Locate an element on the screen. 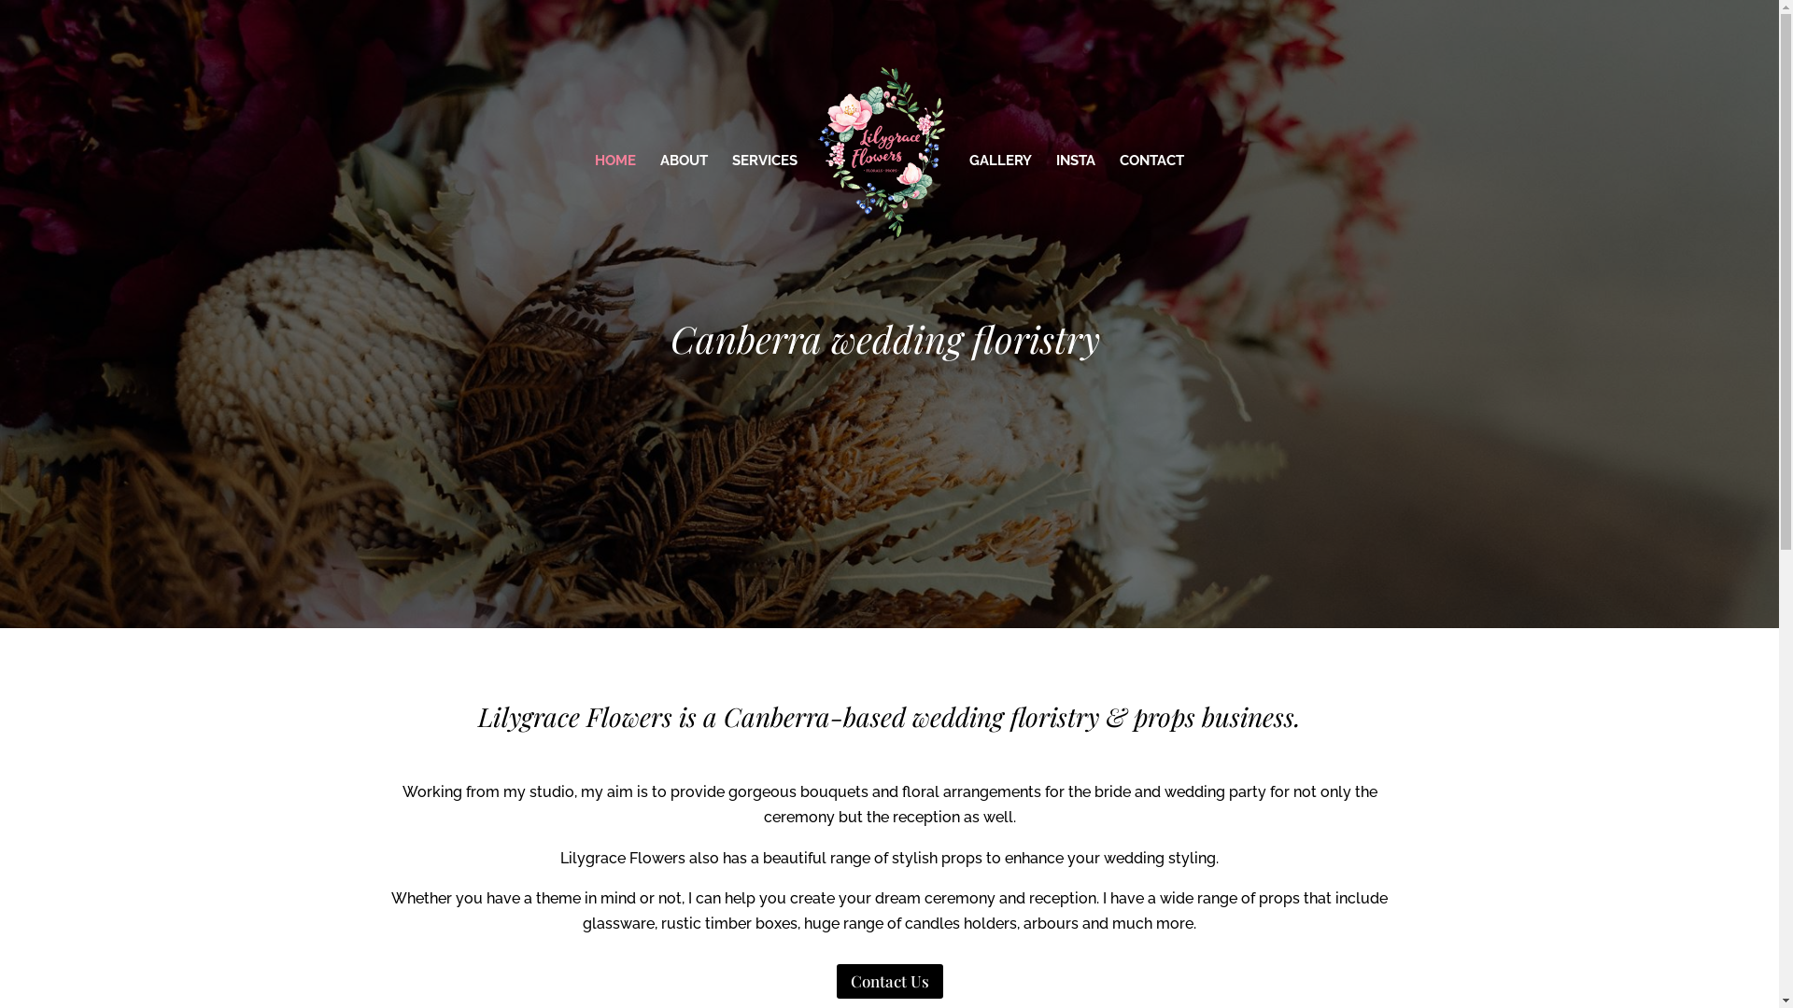 This screenshot has height=1008, width=1793. CONTACT is located at coordinates (1152, 209).